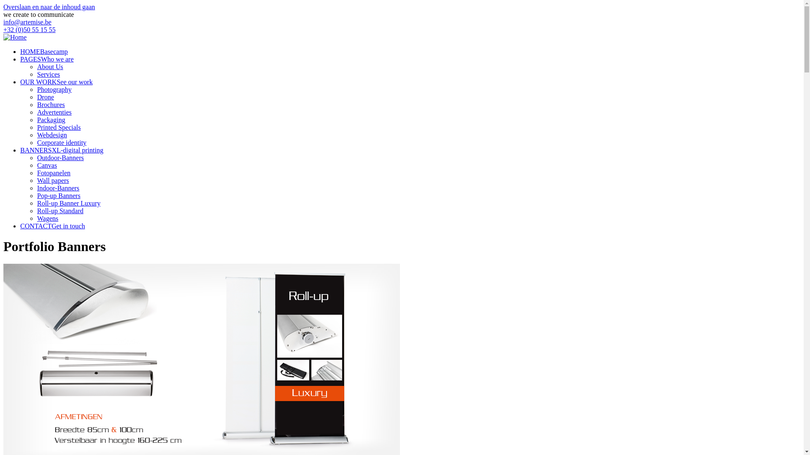 The image size is (810, 455). Describe the element at coordinates (54, 112) in the screenshot. I see `Advertenties` at that location.